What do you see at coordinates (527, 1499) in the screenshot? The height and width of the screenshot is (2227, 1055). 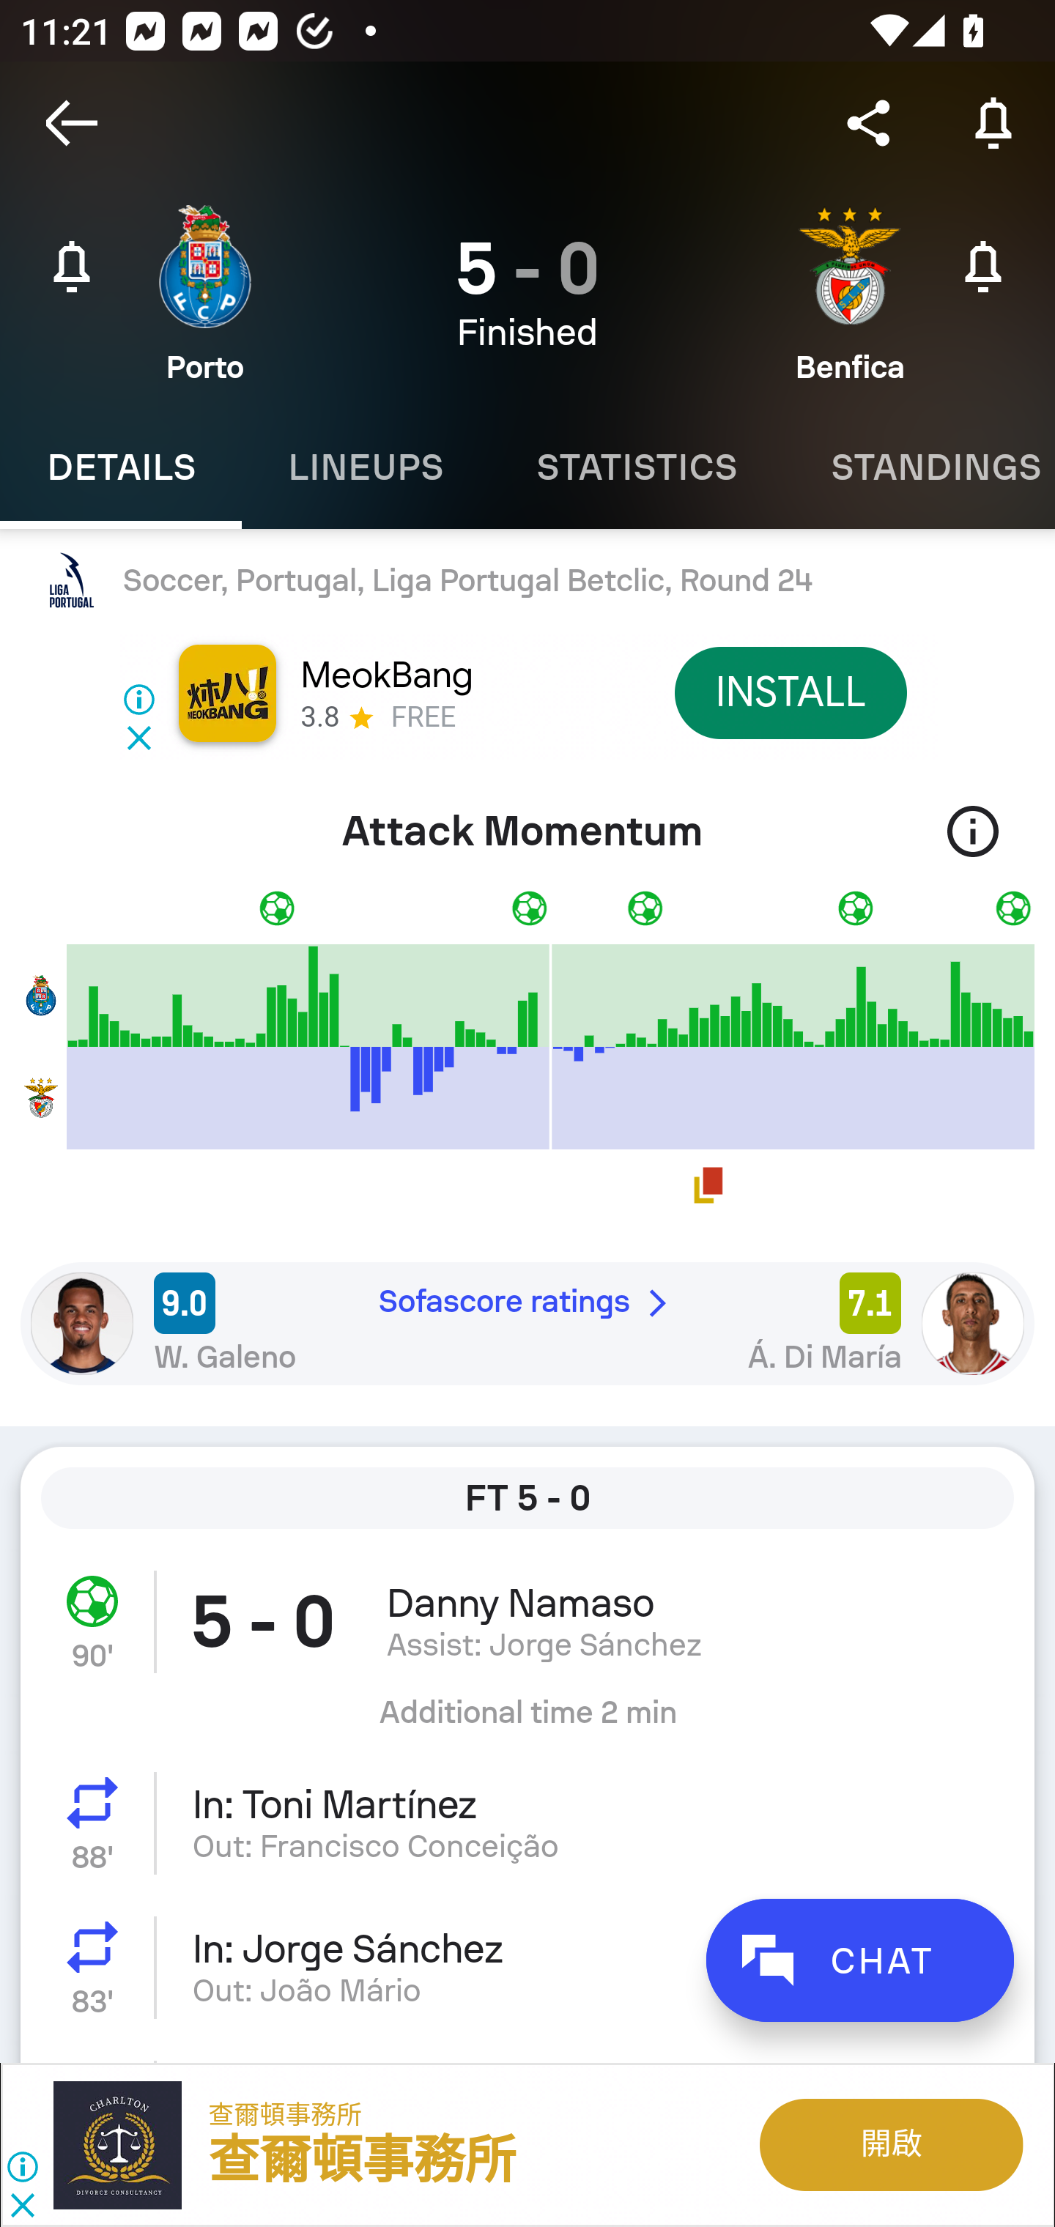 I see `FT 5 - 0` at bounding box center [527, 1499].